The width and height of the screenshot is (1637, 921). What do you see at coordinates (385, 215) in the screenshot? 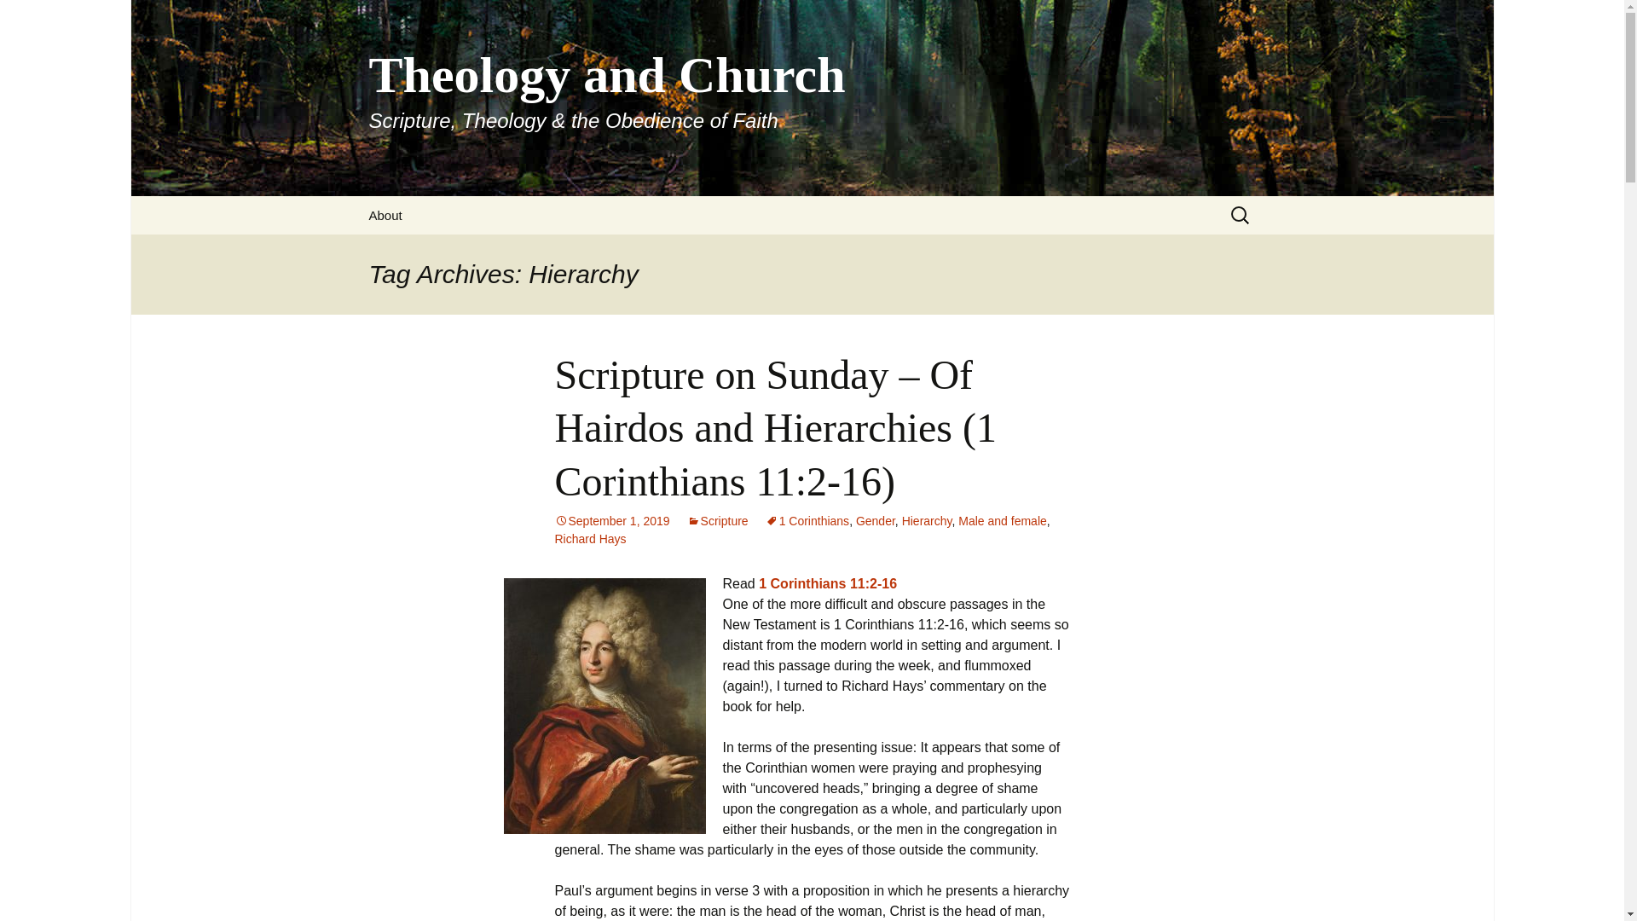
I see `About` at bounding box center [385, 215].